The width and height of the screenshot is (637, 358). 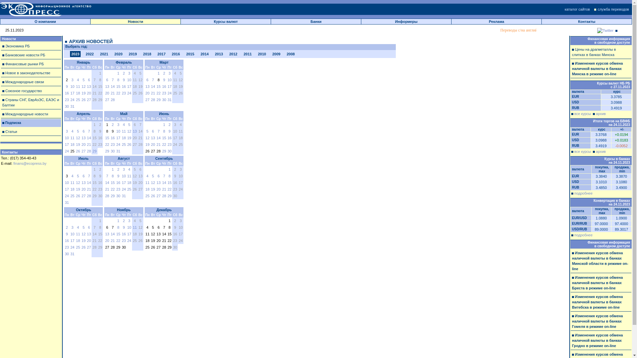 I want to click on 11, so click(x=72, y=138).